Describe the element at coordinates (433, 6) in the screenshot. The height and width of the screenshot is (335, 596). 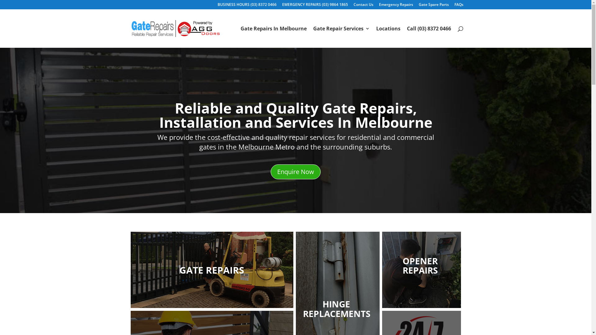
I see `Gate Spare Parts` at that location.